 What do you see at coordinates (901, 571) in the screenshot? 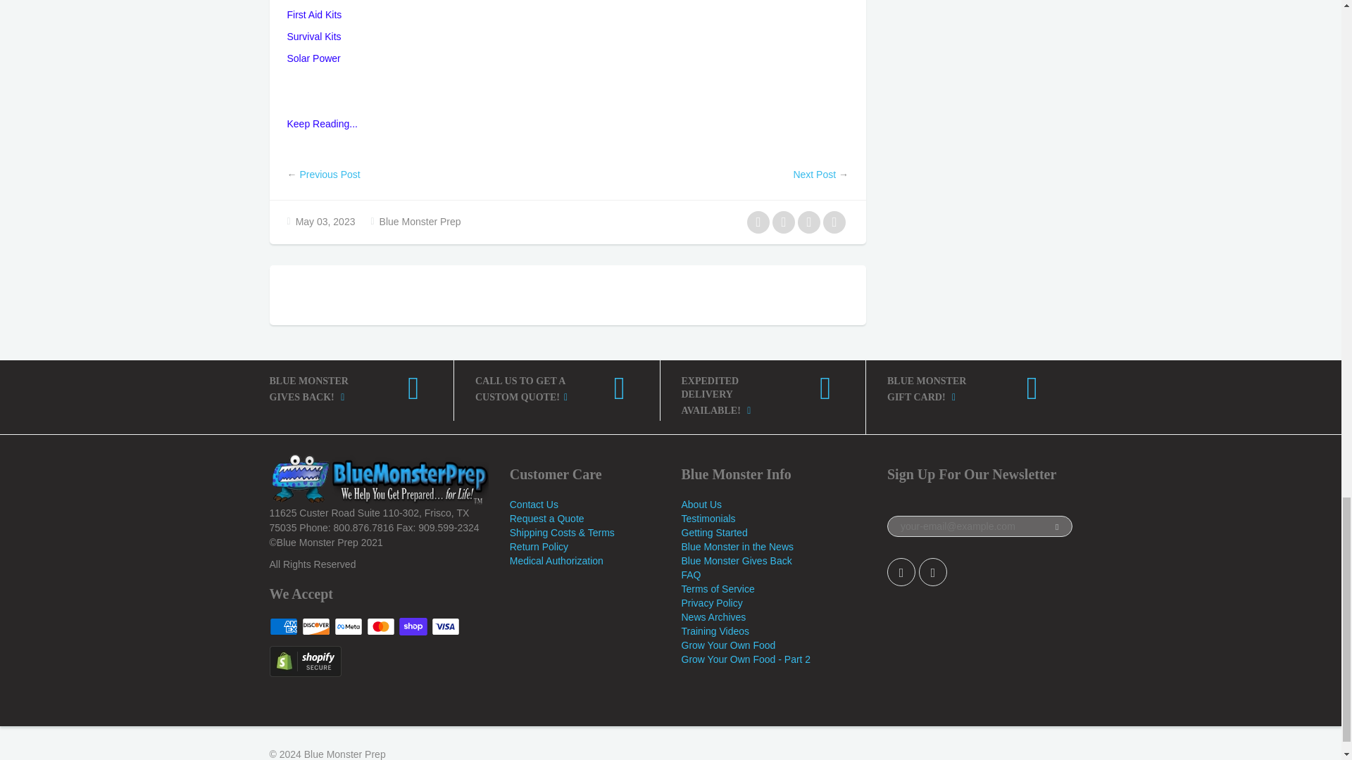
I see `Facebook` at bounding box center [901, 571].